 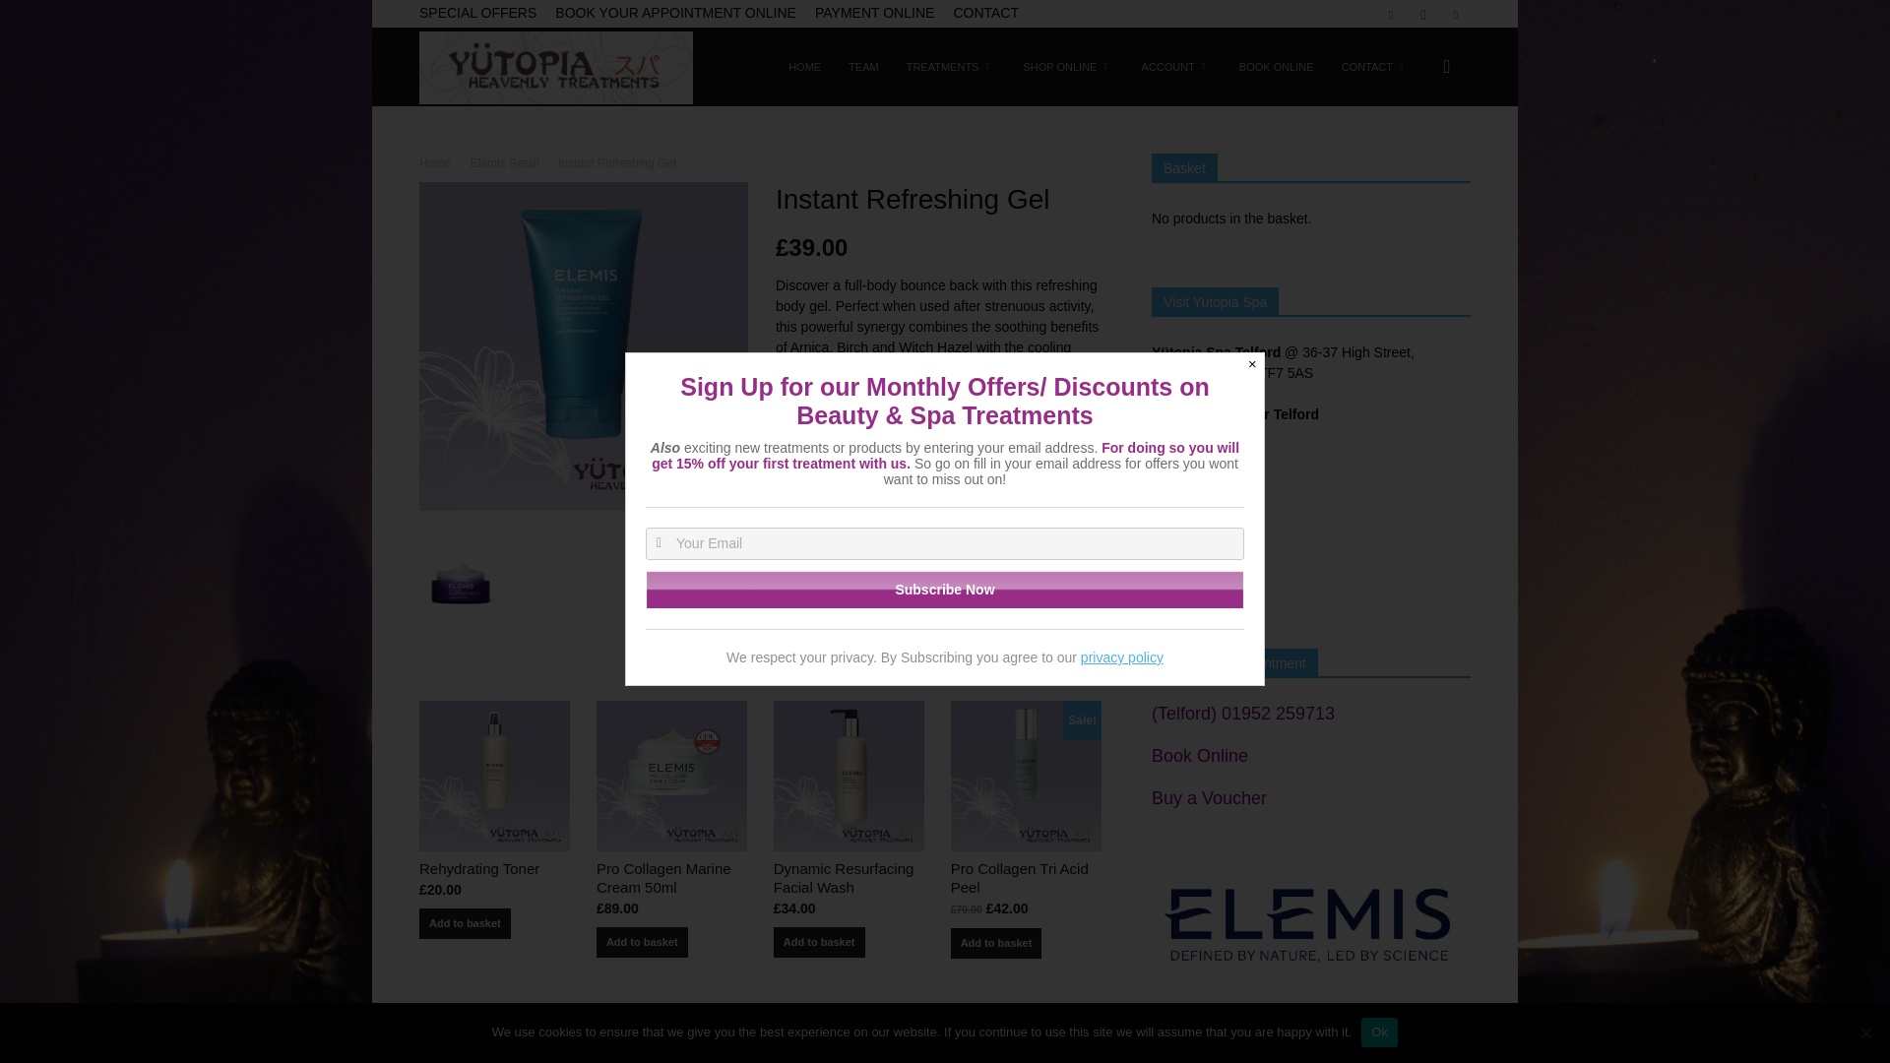 I want to click on CONTACT, so click(x=984, y=12).